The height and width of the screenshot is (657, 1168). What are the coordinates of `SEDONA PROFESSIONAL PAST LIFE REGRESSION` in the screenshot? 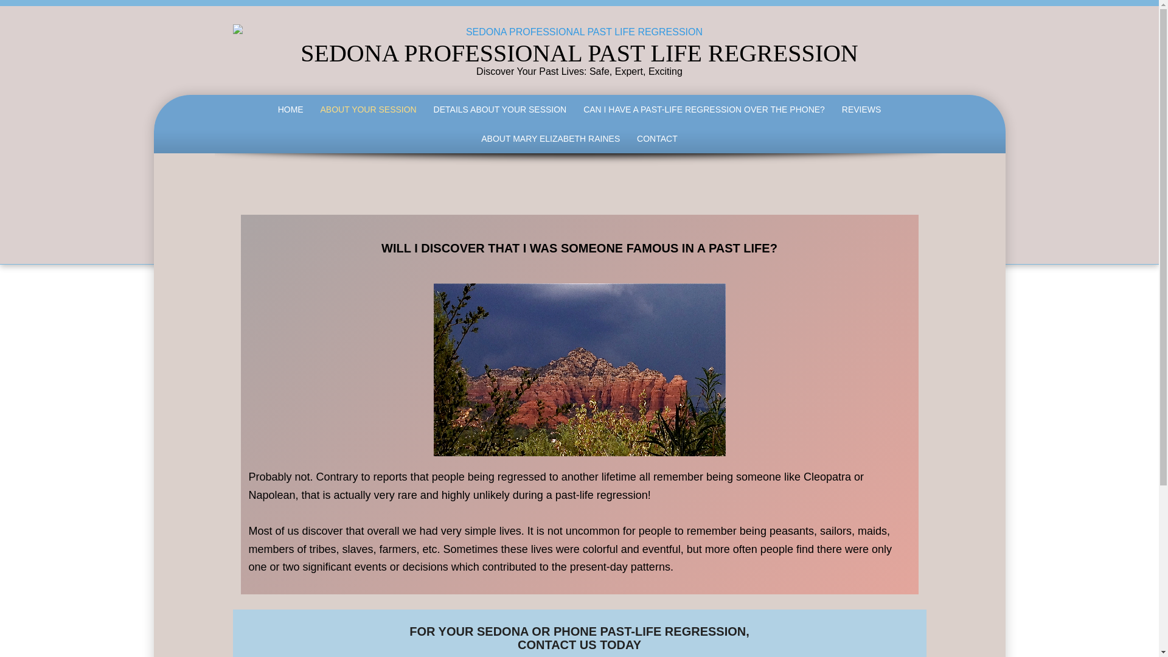 It's located at (579, 32).